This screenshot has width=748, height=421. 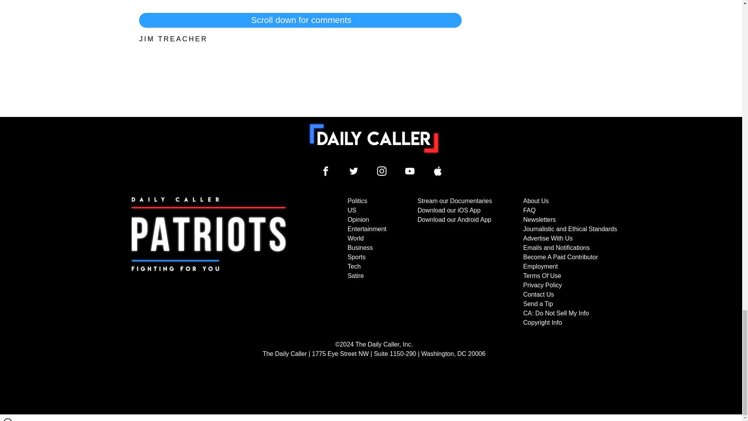 What do you see at coordinates (354, 171) in the screenshot?
I see `Daily Caller Twitter` at bounding box center [354, 171].